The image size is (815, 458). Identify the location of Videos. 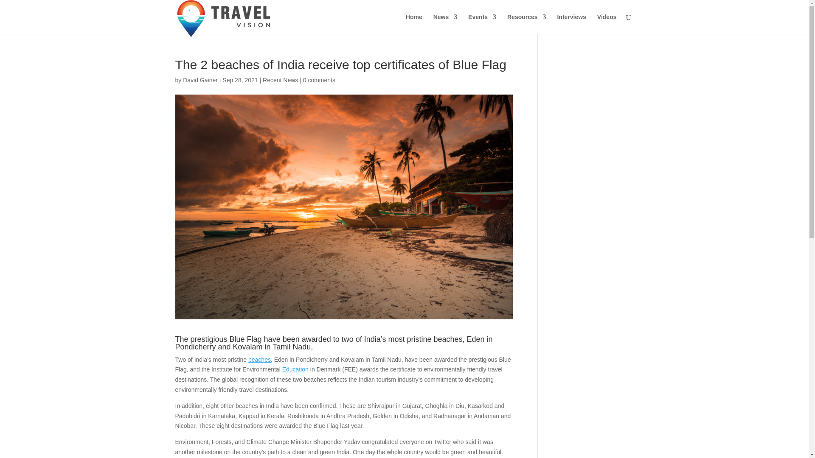
(607, 24).